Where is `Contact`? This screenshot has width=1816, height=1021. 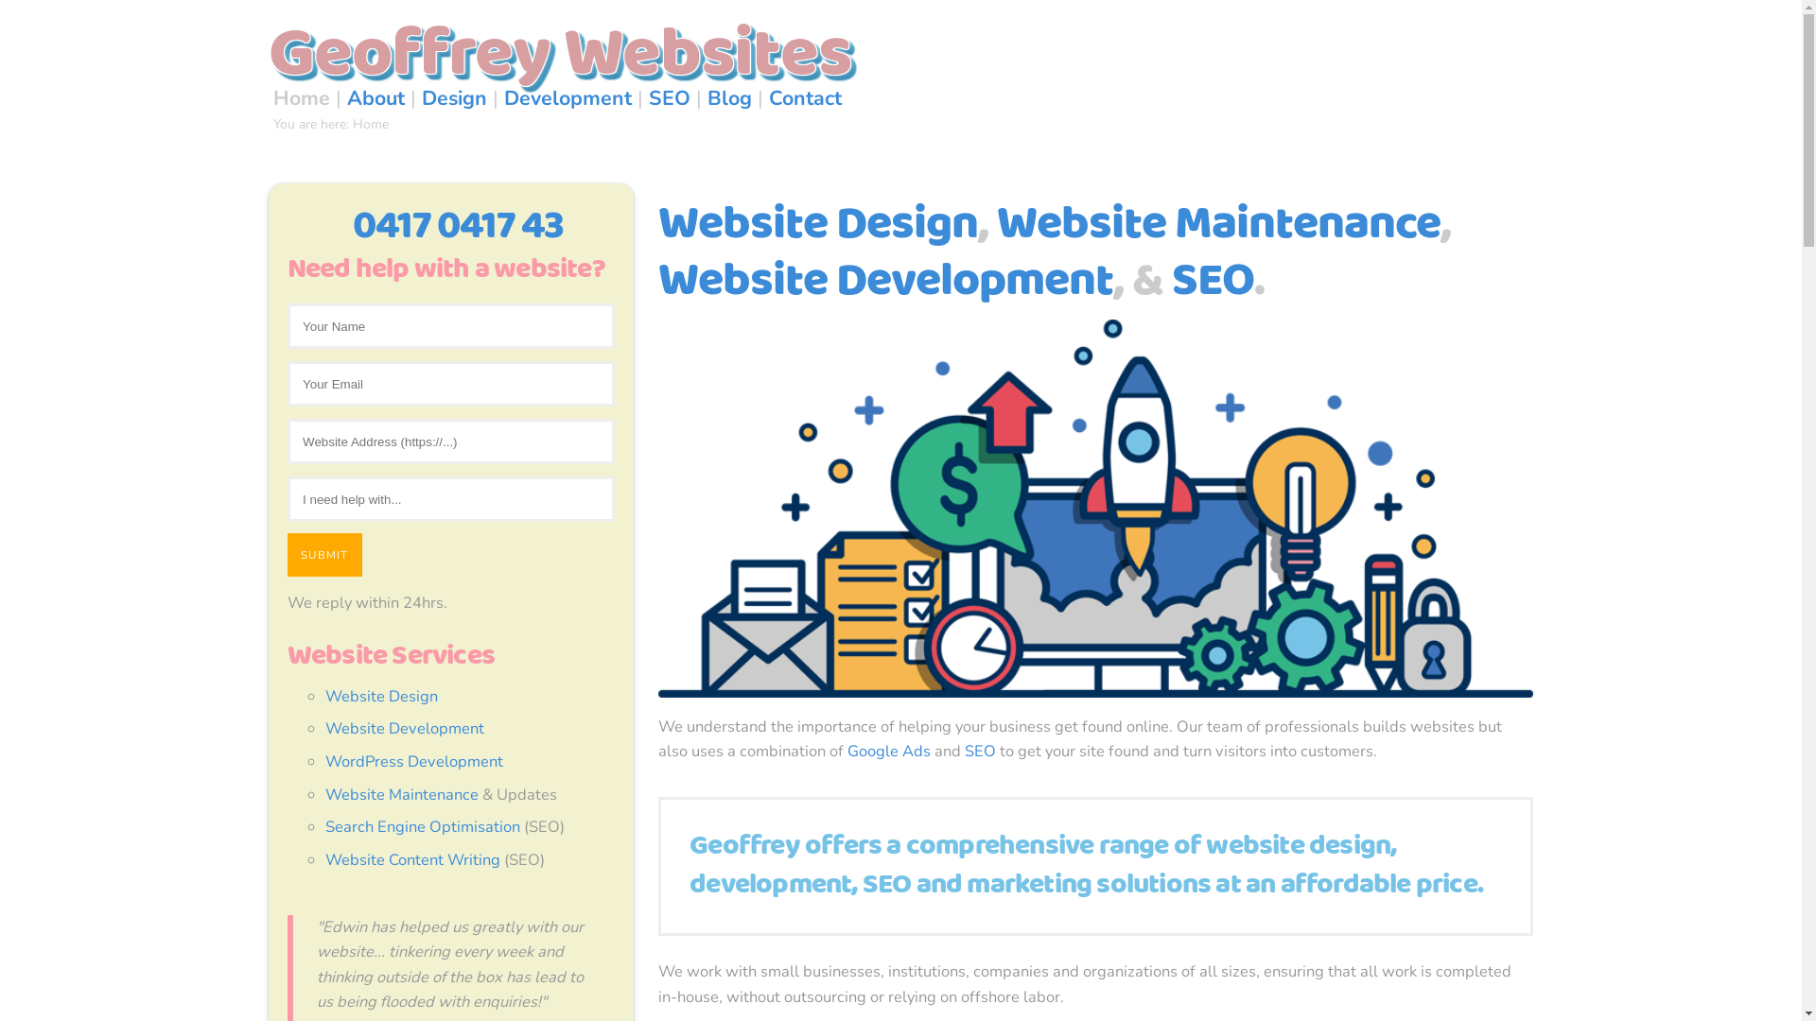
Contact is located at coordinates (806, 98).